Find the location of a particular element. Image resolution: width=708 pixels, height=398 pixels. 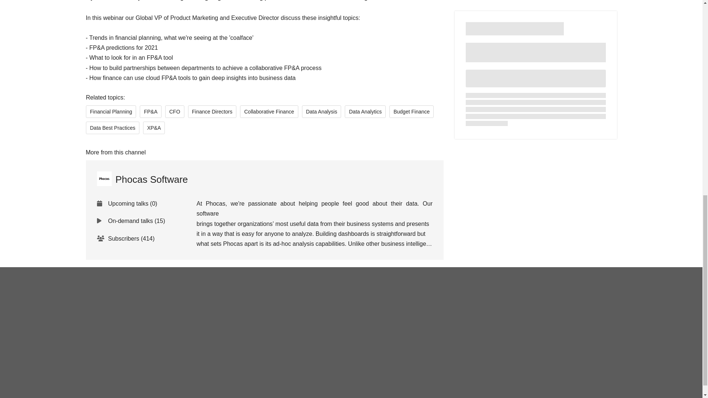

Data Analysis is located at coordinates (321, 111).